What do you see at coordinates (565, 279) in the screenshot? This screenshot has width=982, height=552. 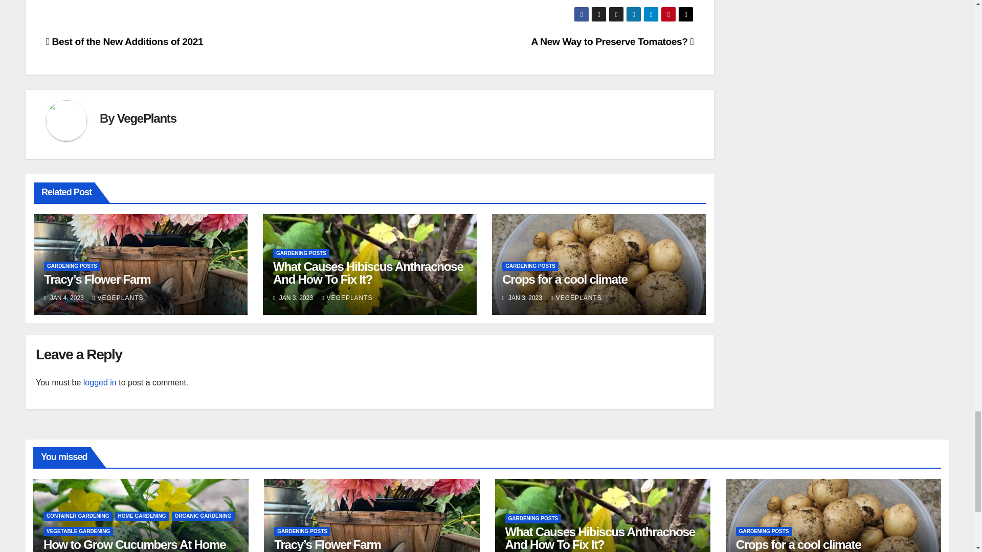 I see `Permalink to: Crops for a cool climate` at bounding box center [565, 279].